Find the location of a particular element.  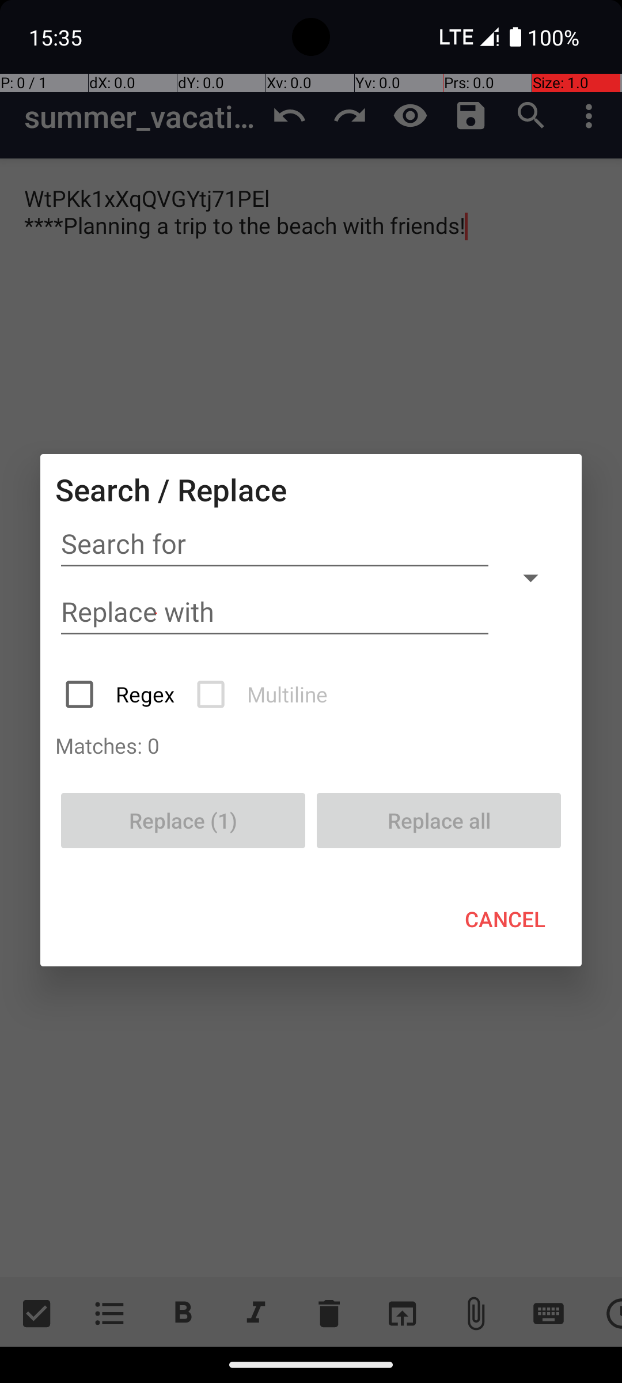

Replace with is located at coordinates (275, 612).